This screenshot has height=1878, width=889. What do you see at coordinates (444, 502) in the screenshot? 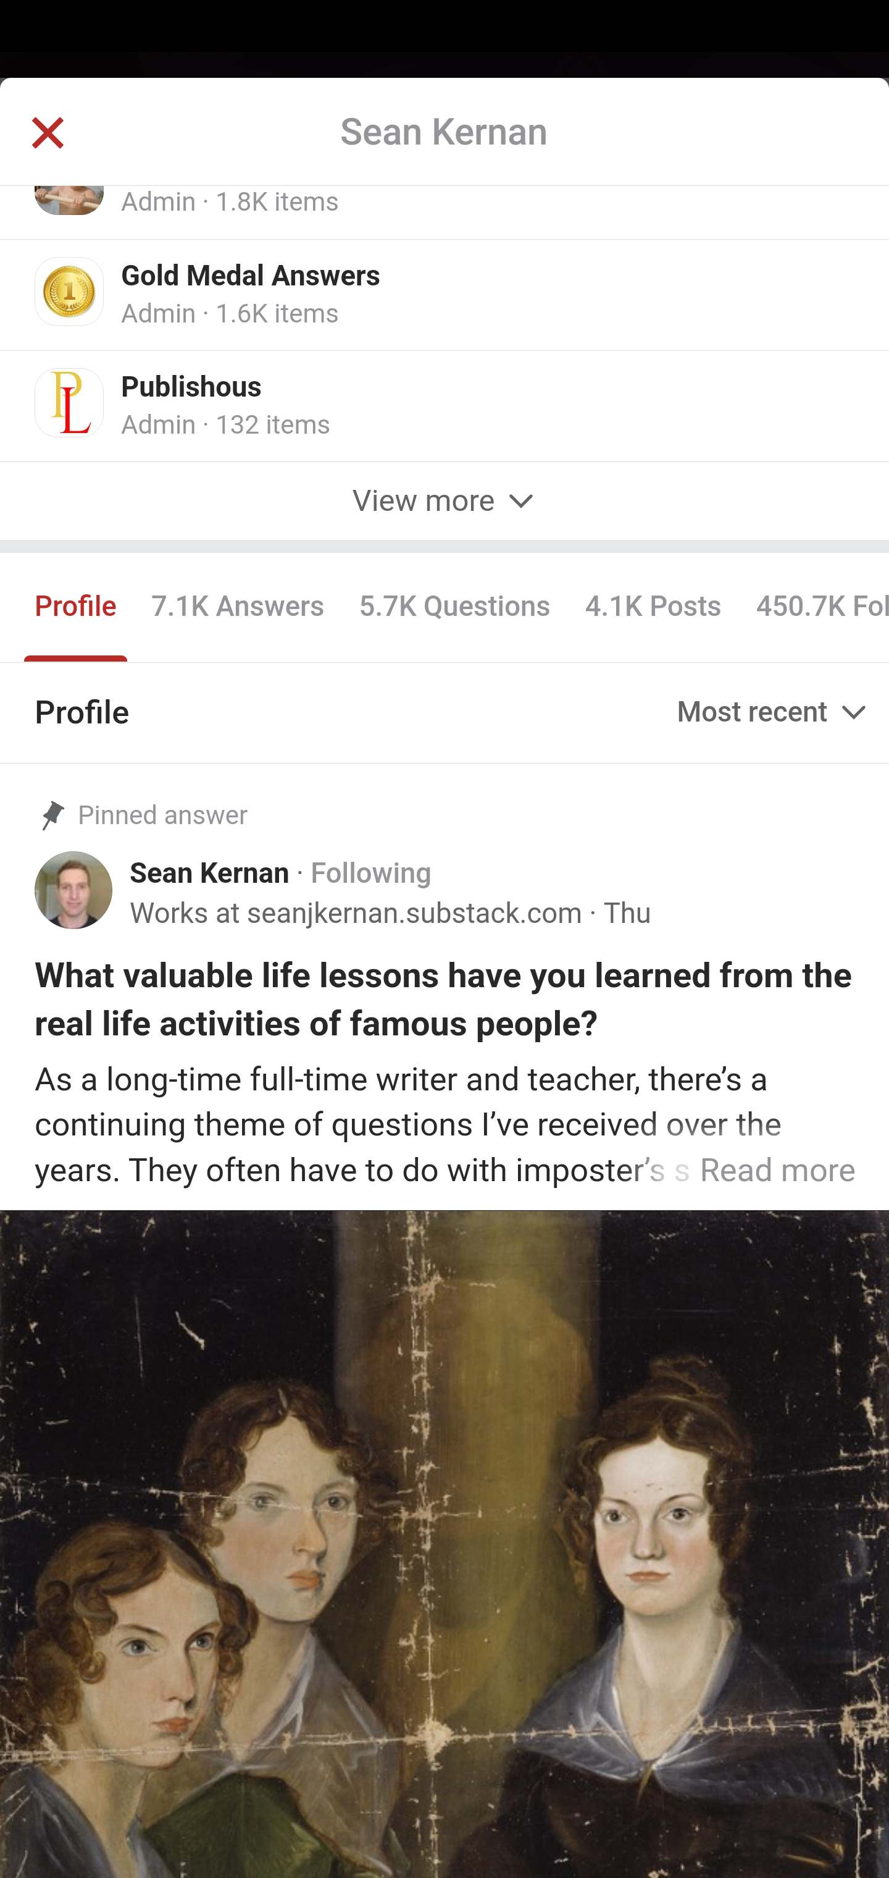
I see `View more` at bounding box center [444, 502].